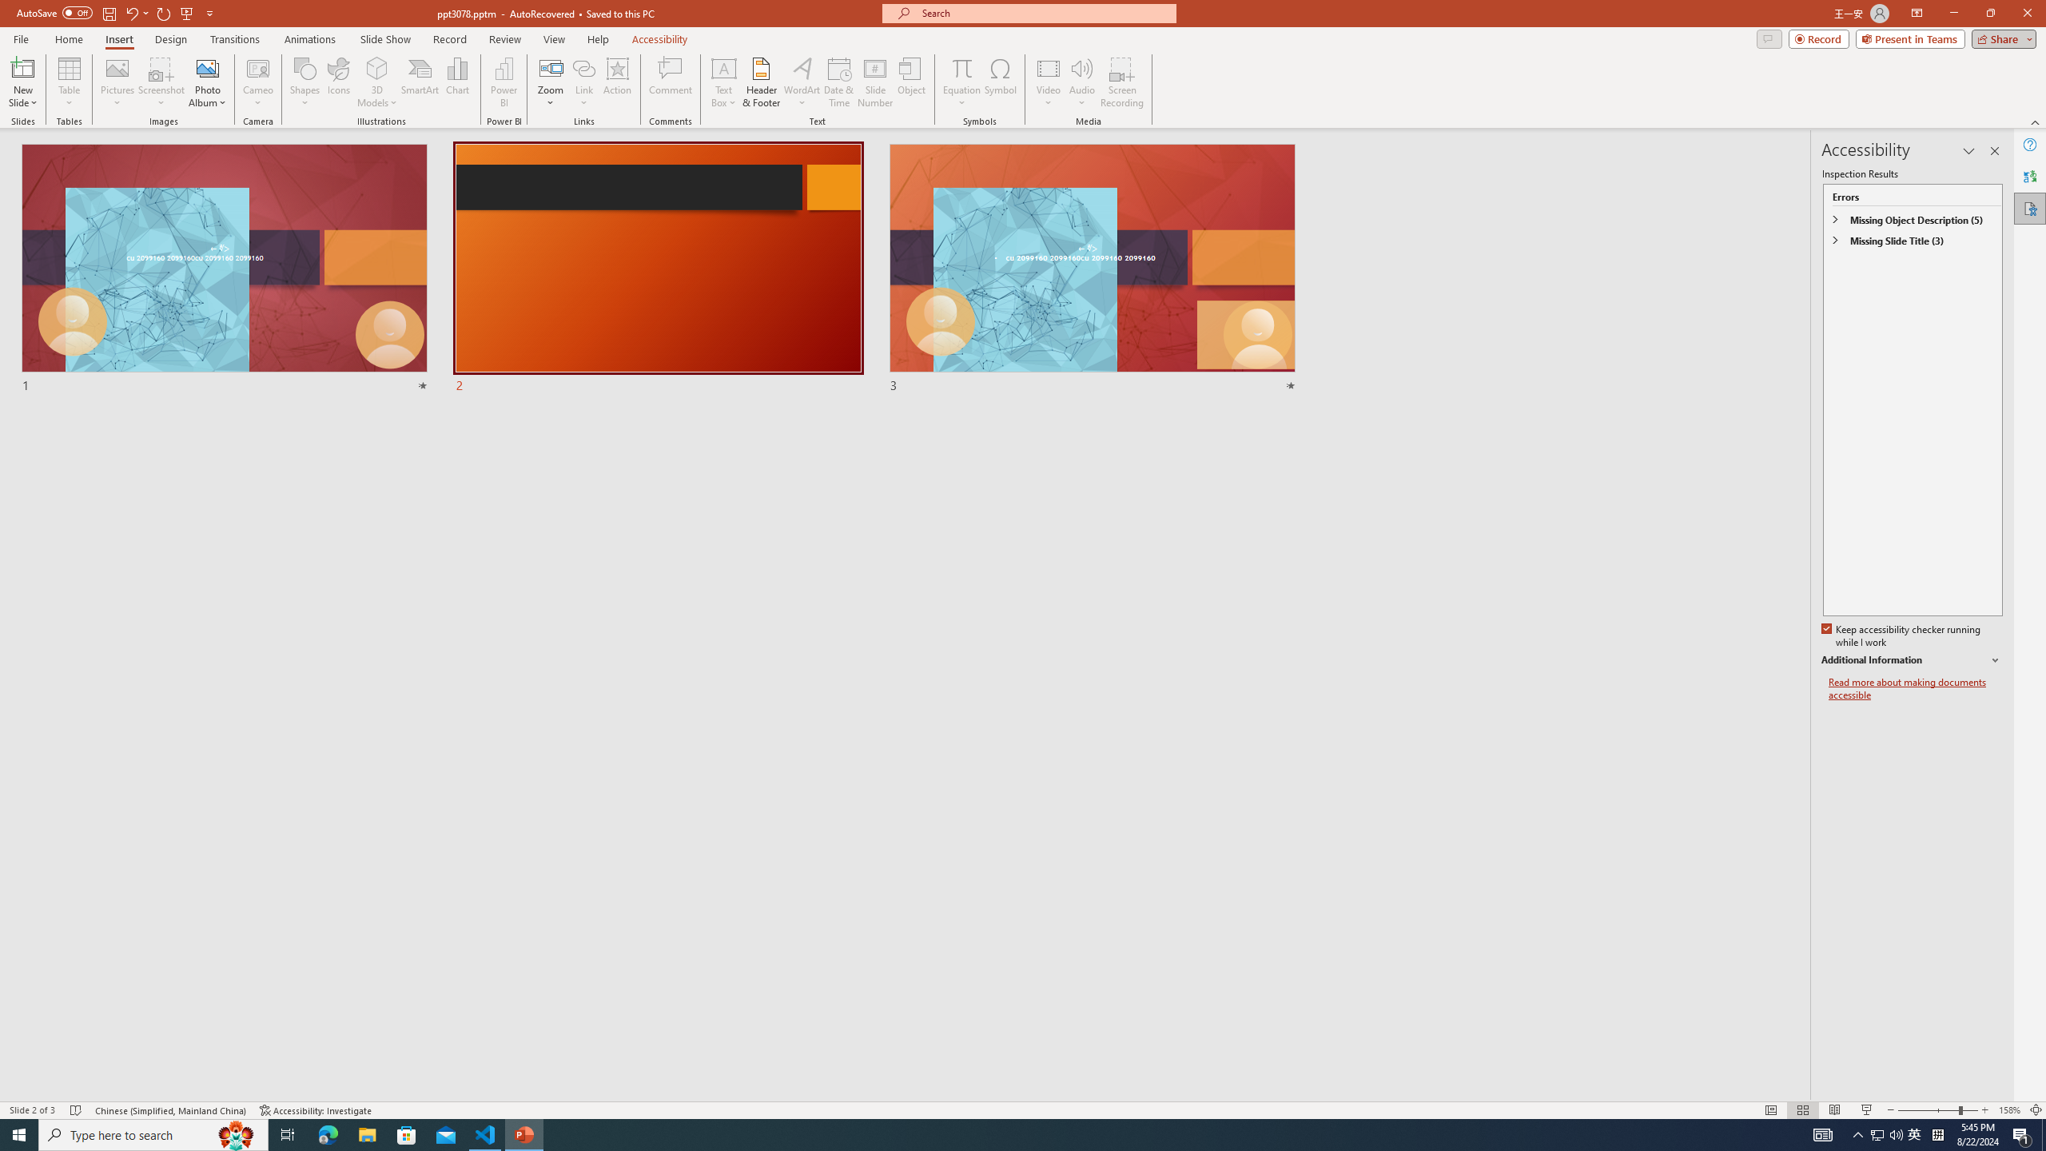 The height and width of the screenshot is (1151, 2046). I want to click on Photo Album..., so click(207, 82).